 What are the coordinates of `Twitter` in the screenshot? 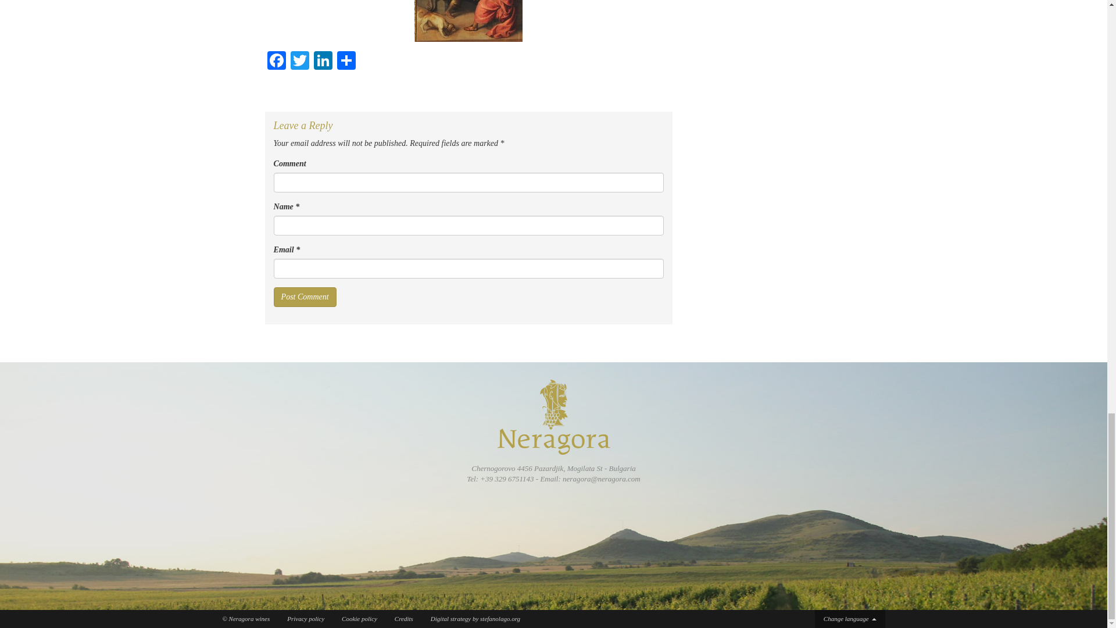 It's located at (299, 62).